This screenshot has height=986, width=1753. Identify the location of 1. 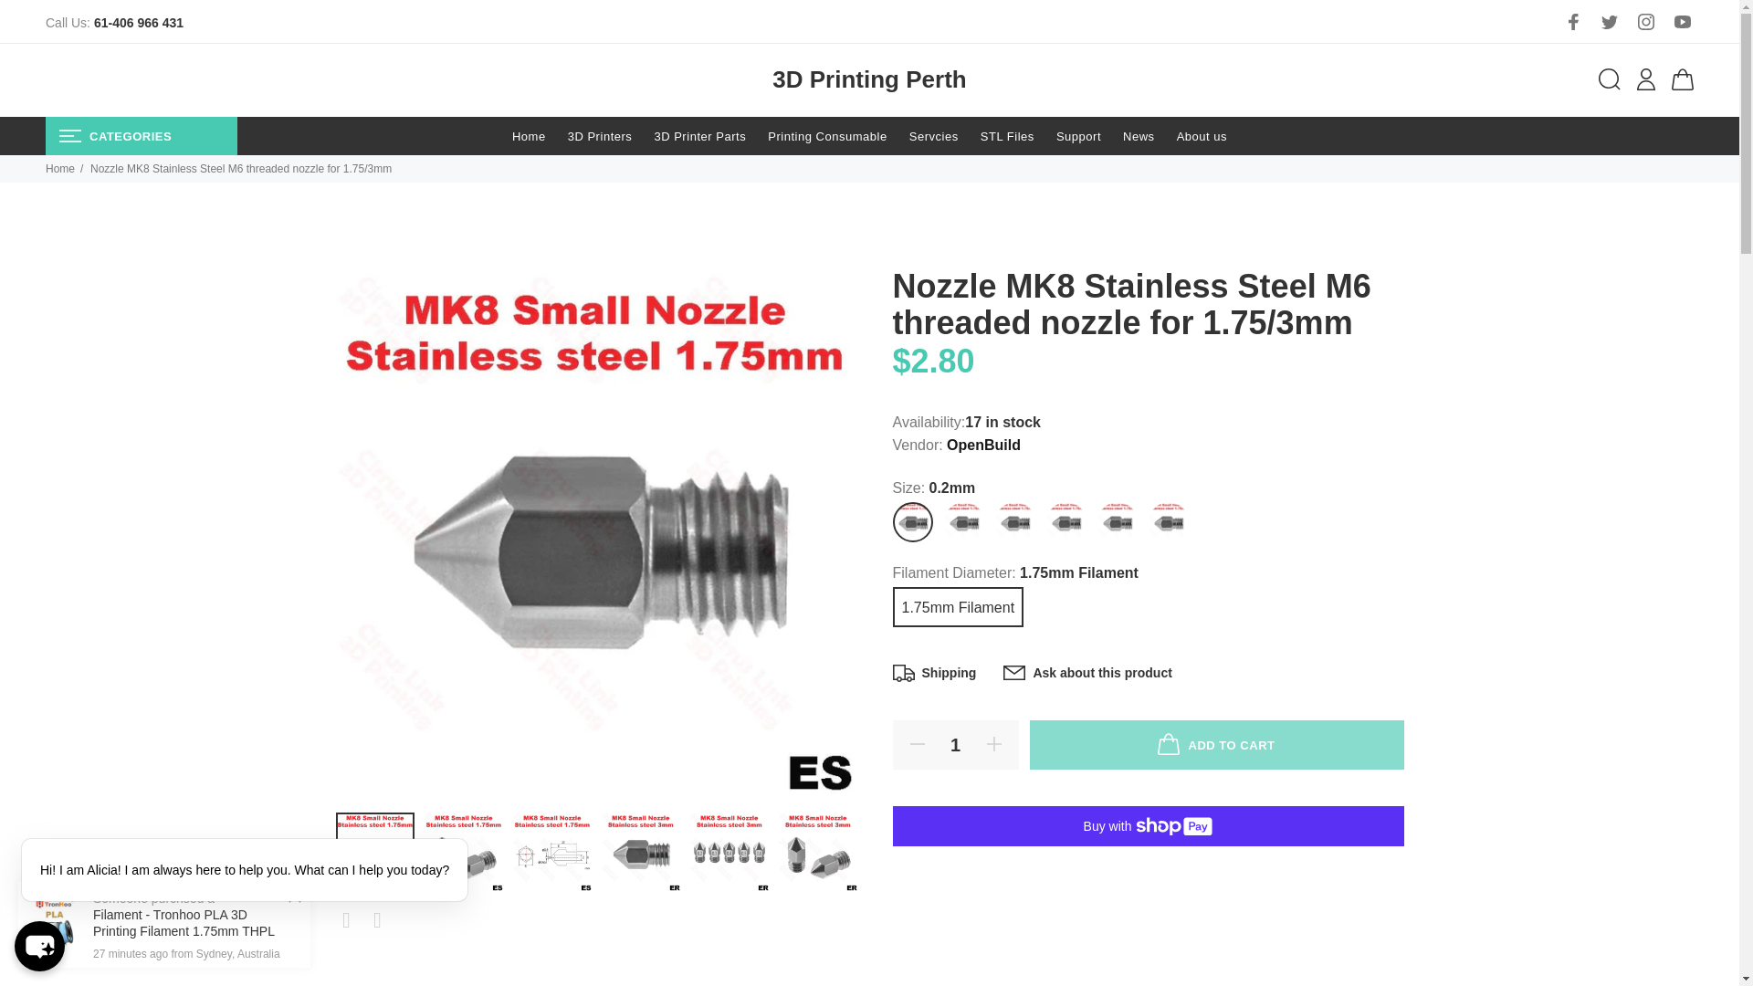
(955, 745).